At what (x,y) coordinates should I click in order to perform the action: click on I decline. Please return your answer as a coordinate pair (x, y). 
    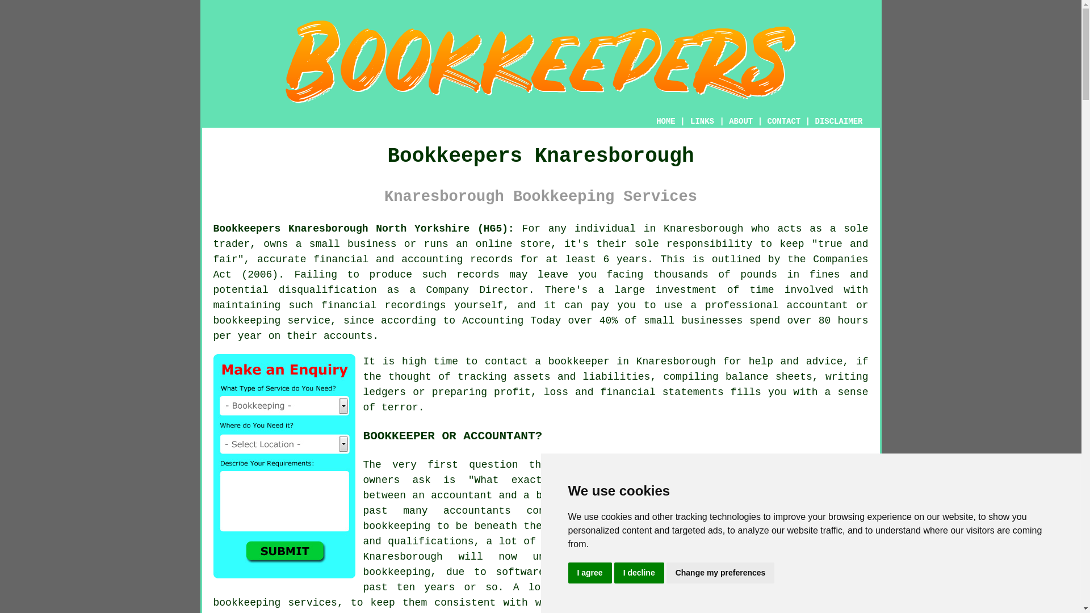
    Looking at the image, I should click on (639, 573).